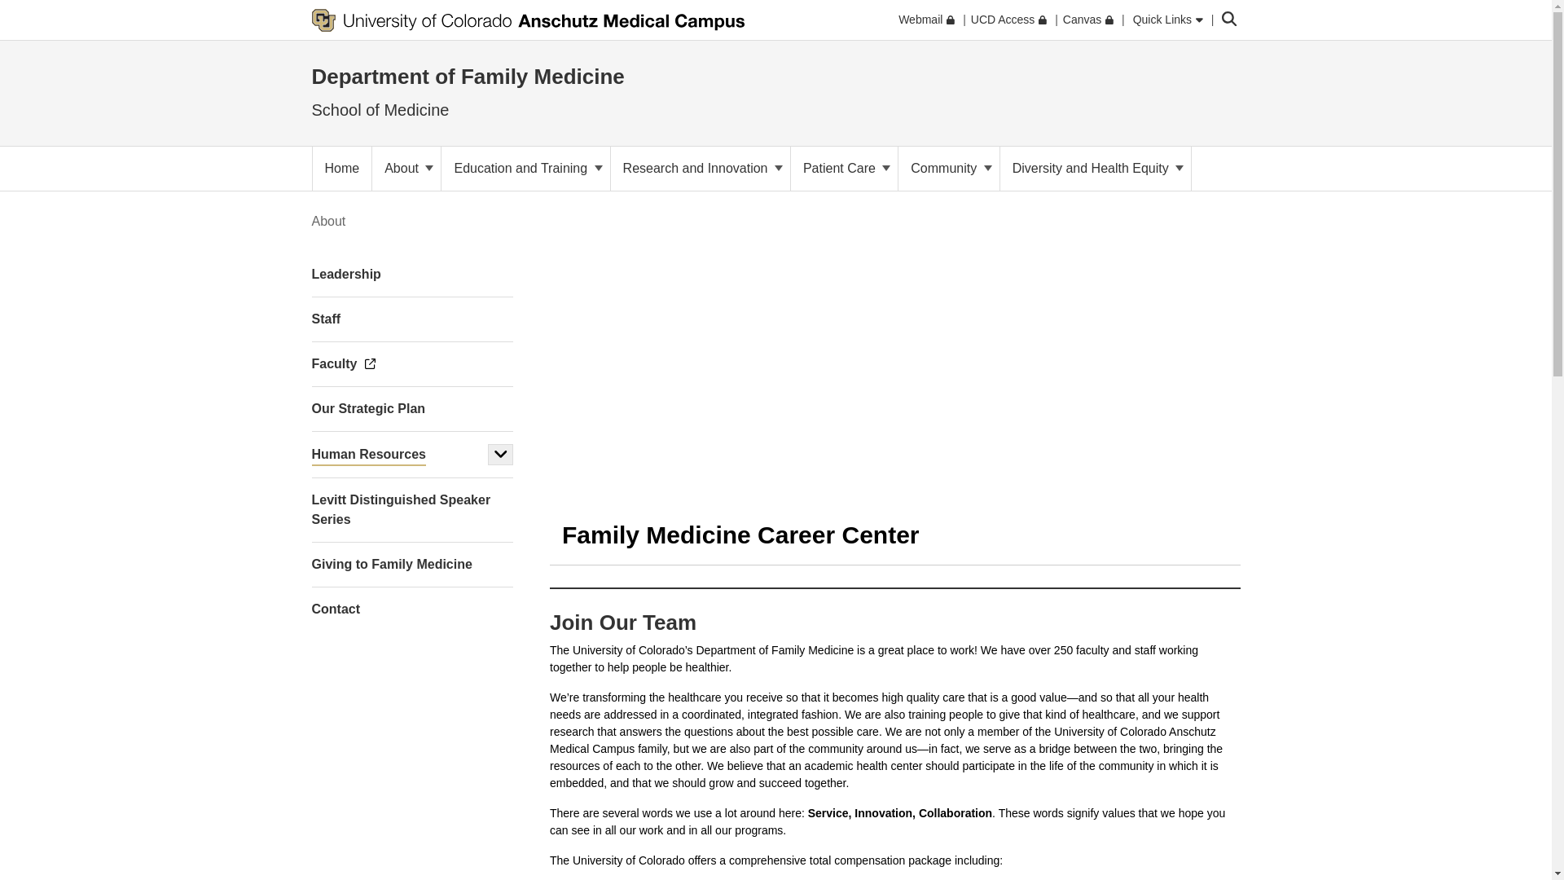  What do you see at coordinates (468, 77) in the screenshot?
I see `Department of Family Medicine` at bounding box center [468, 77].